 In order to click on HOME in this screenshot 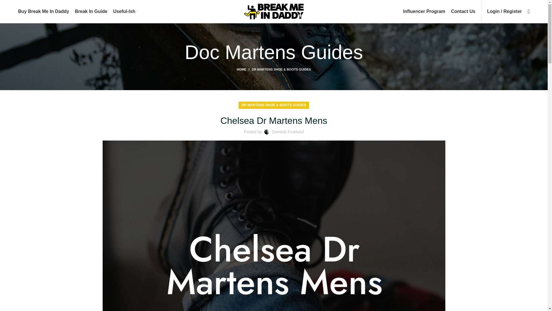, I will do `click(244, 69)`.